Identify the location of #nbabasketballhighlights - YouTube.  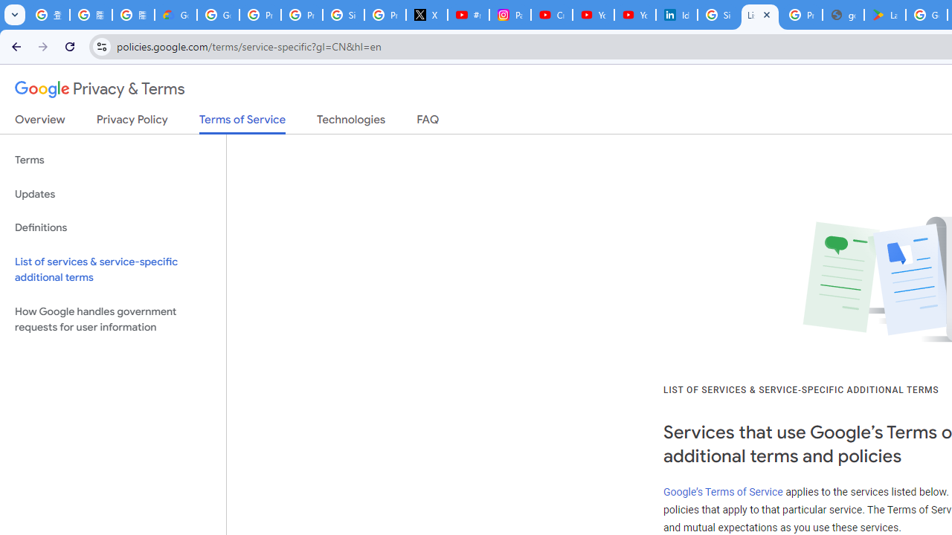
(468, 15).